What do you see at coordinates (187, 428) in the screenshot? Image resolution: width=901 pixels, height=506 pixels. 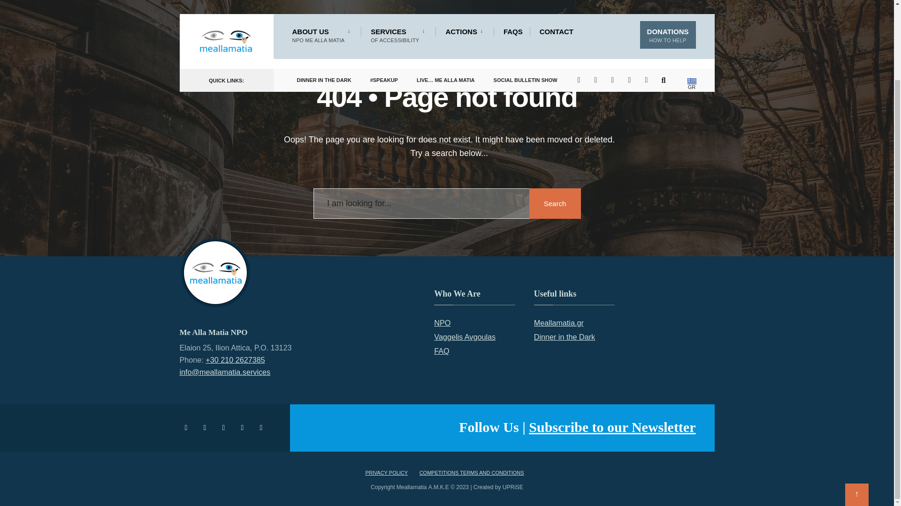 I see `Facebook` at bounding box center [187, 428].